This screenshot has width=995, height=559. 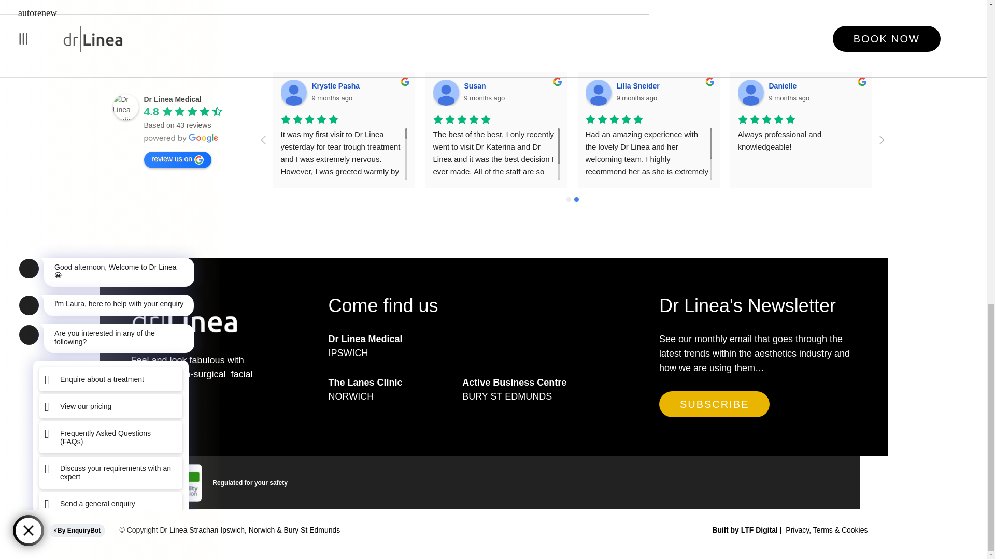 What do you see at coordinates (639, 85) in the screenshot?
I see `Lilla Sneider` at bounding box center [639, 85].